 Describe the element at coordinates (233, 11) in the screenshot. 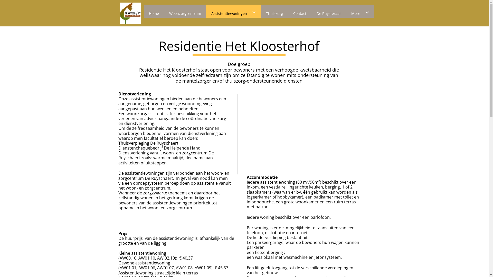

I see `Assistentiewoningen` at that location.